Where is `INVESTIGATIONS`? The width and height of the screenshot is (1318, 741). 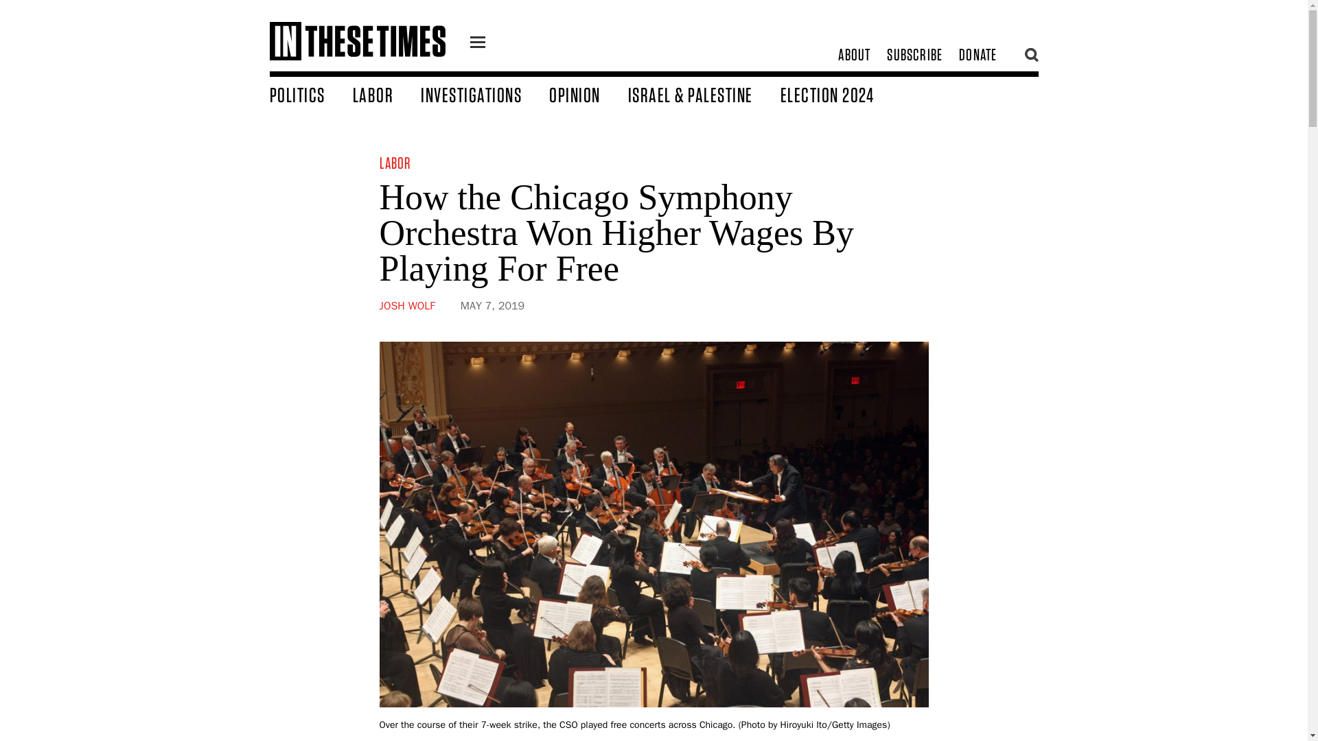
INVESTIGATIONS is located at coordinates (485, 94).